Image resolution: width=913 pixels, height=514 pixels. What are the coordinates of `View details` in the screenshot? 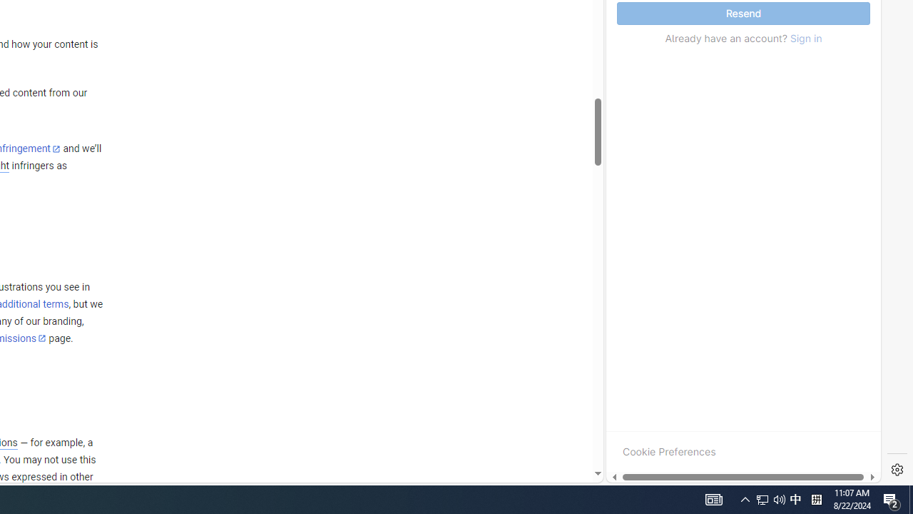 It's located at (817, 182).